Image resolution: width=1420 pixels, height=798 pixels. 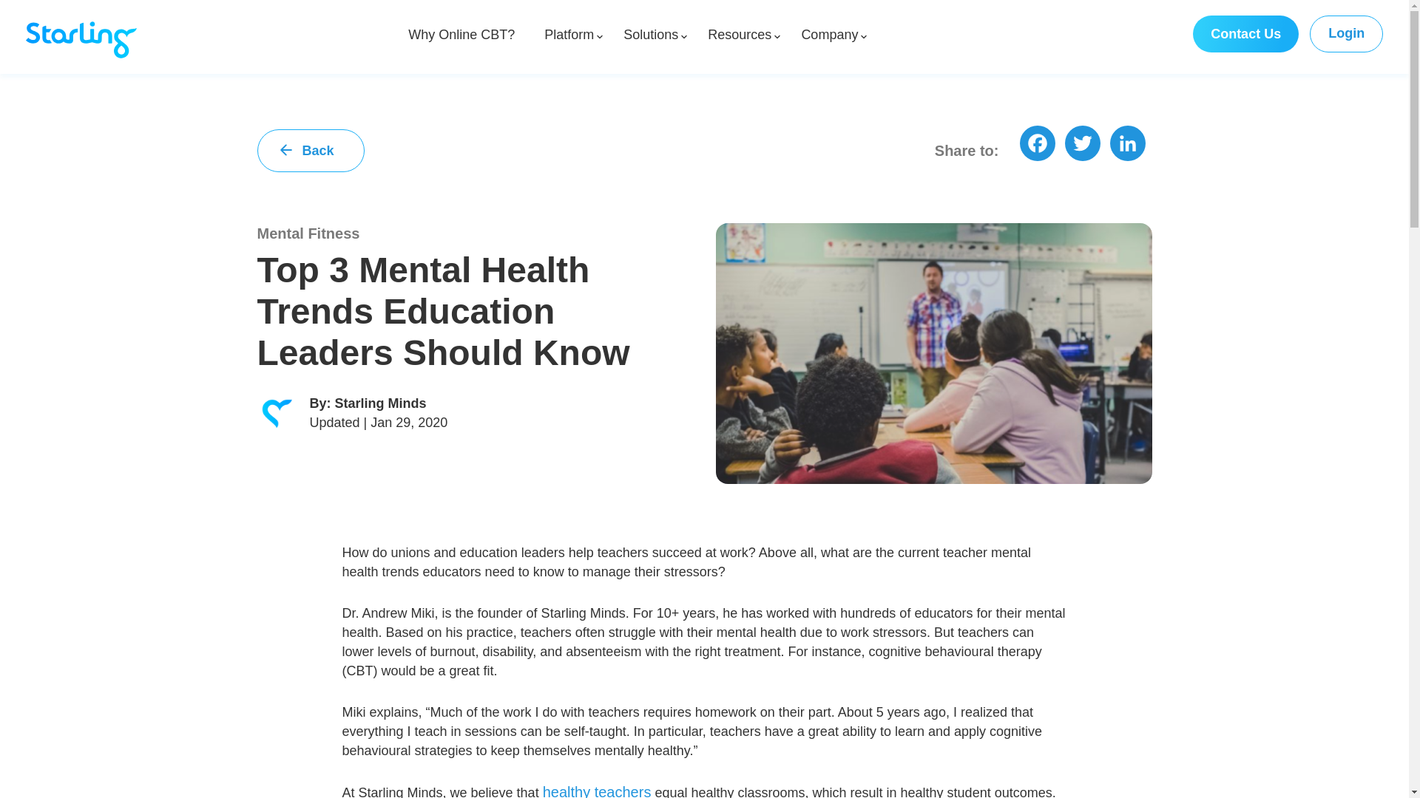 I want to click on Login, so click(x=1346, y=33).